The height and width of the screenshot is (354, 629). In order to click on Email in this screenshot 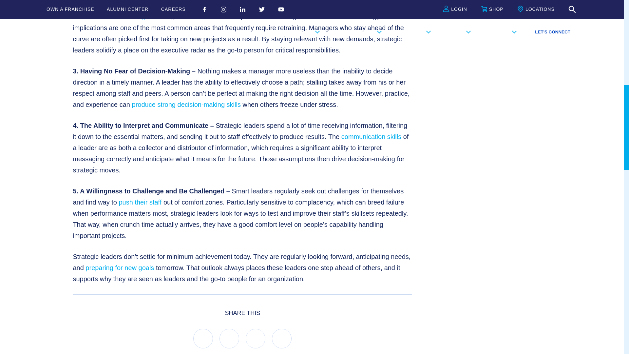, I will do `click(282, 338)`.